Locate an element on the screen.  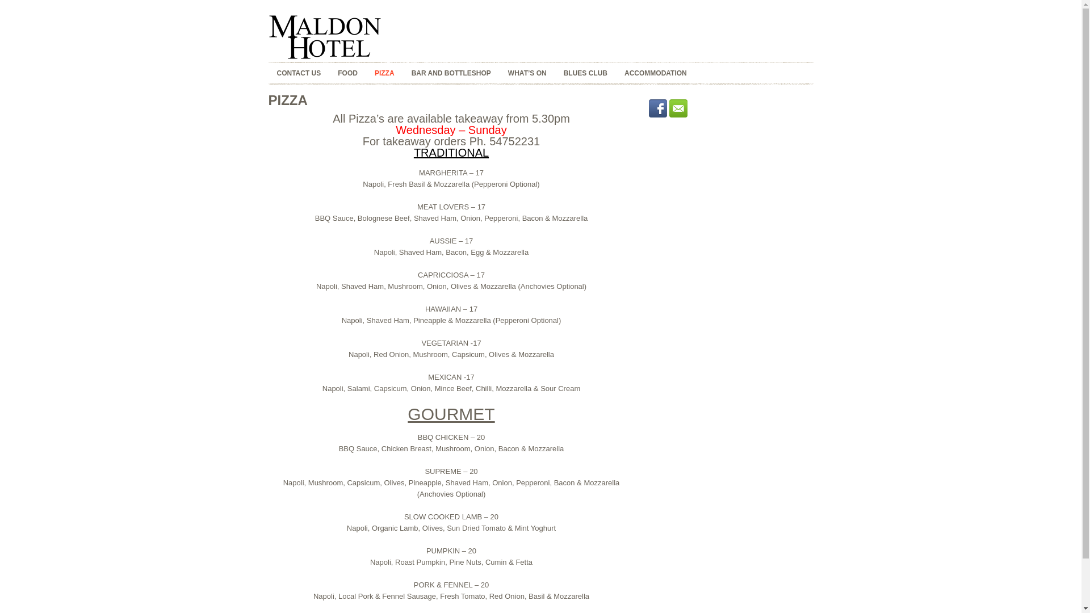
BLUES CLUB is located at coordinates (586, 74).